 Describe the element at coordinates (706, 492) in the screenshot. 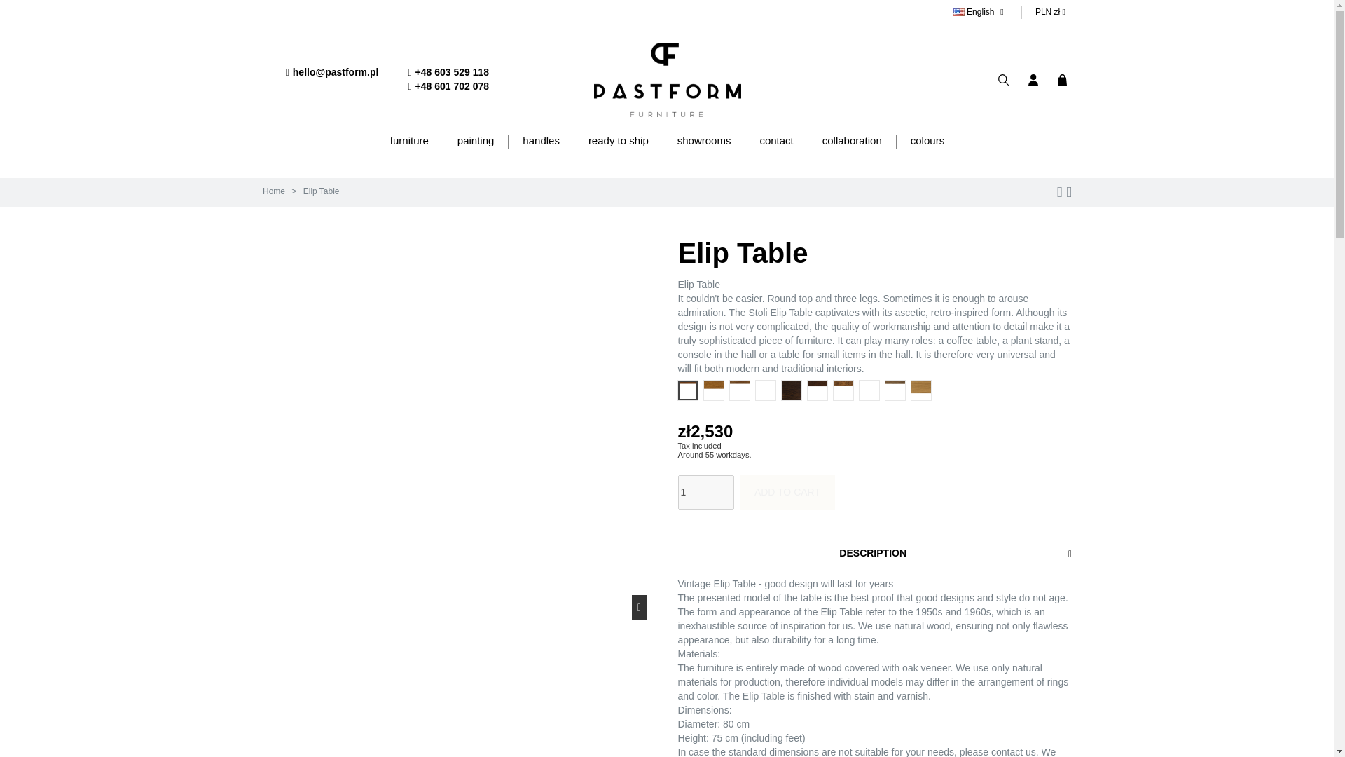

I see `1` at that location.